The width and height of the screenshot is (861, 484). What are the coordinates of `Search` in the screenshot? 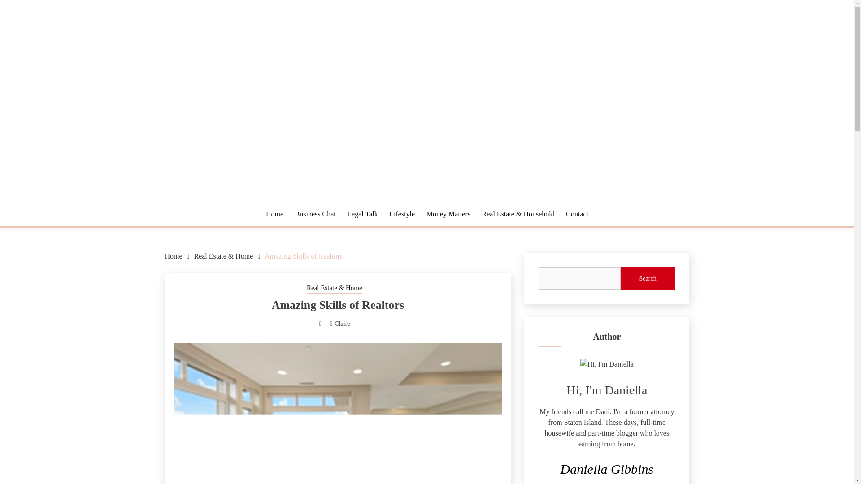 It's located at (648, 278).